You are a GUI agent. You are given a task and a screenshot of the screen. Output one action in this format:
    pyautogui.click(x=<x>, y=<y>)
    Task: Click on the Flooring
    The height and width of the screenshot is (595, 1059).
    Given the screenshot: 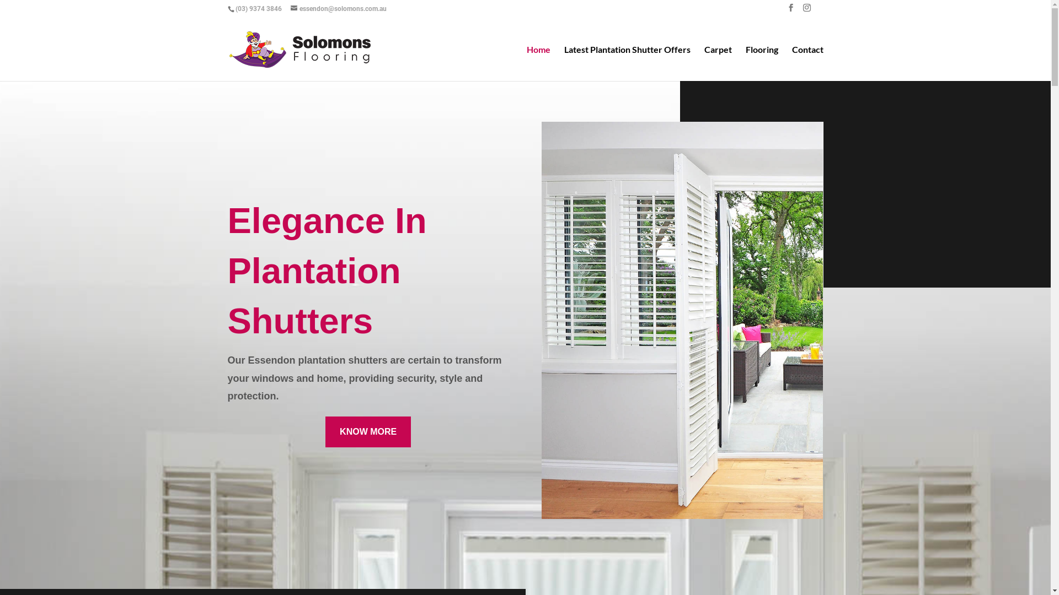 What is the action you would take?
    pyautogui.click(x=762, y=63)
    